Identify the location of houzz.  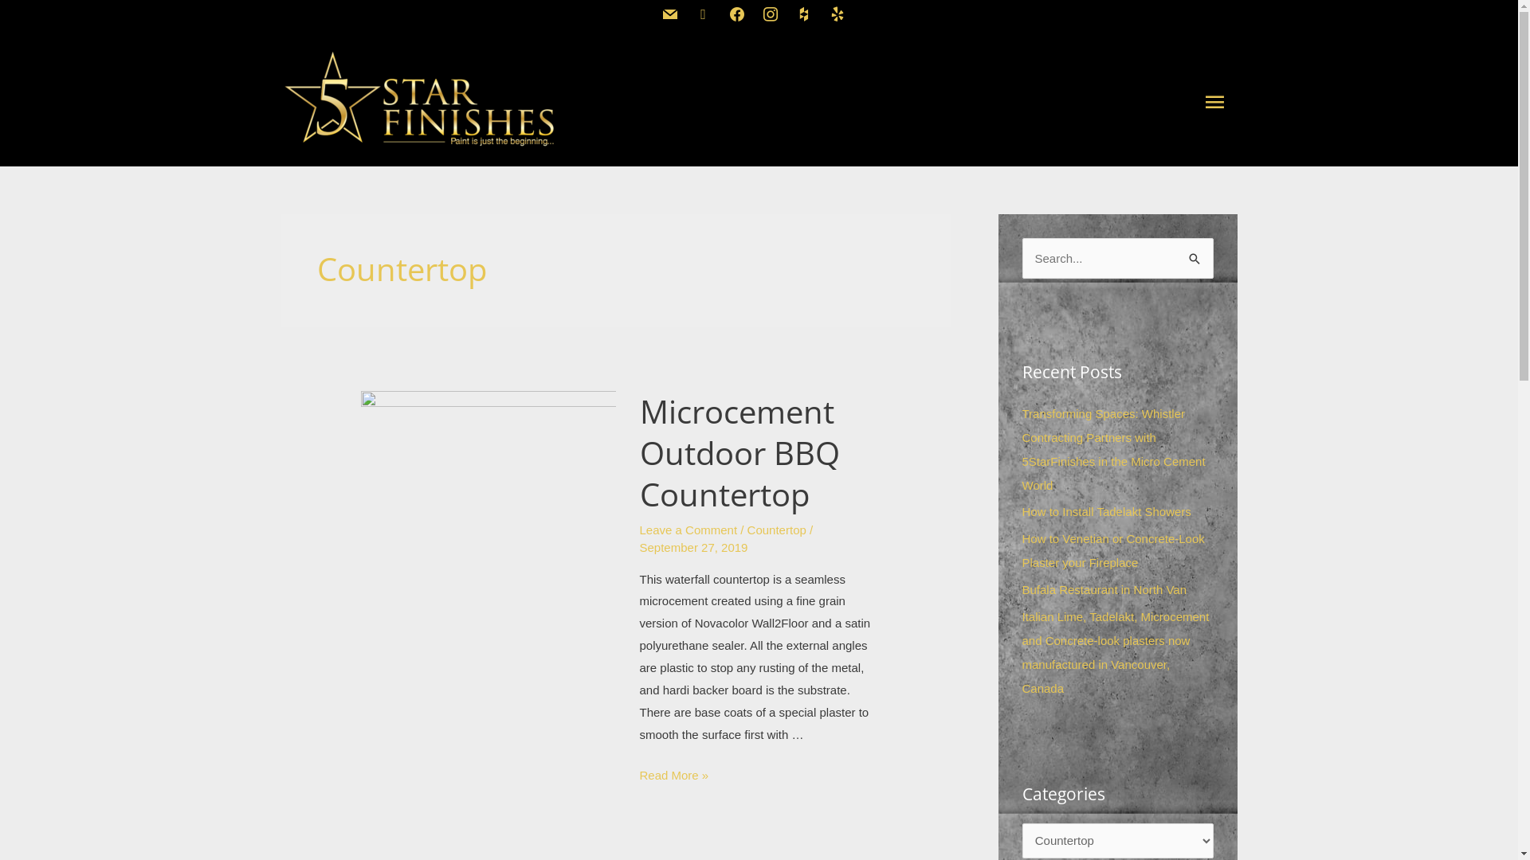
(804, 13).